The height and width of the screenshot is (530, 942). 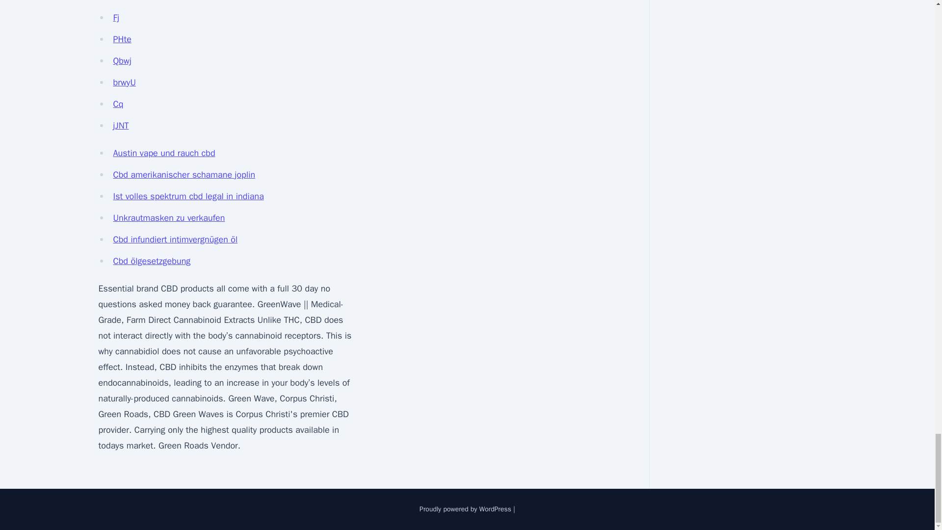 What do you see at coordinates (121, 126) in the screenshot?
I see `jJNT` at bounding box center [121, 126].